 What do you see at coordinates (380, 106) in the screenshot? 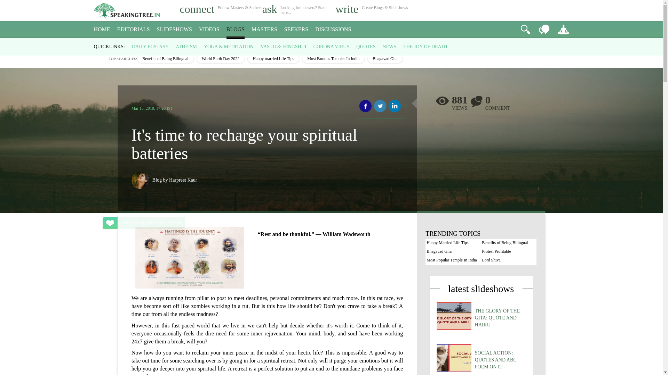
I see `Share on Twitter` at bounding box center [380, 106].